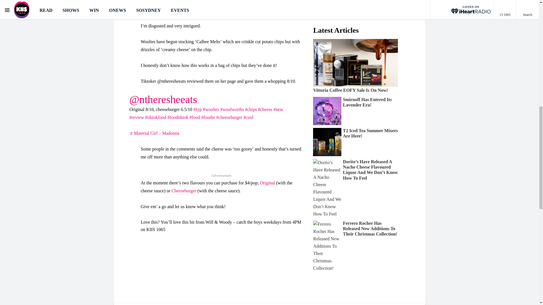 The height and width of the screenshot is (305, 543). I want to click on new, so click(278, 110).